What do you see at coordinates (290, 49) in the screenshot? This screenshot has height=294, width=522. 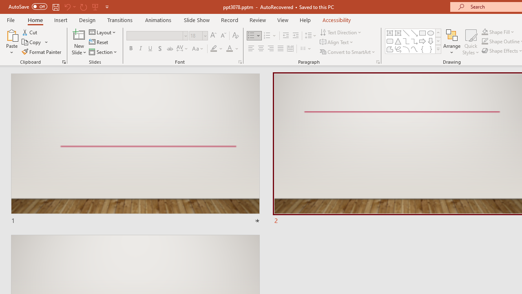 I see `Distributed` at bounding box center [290, 49].